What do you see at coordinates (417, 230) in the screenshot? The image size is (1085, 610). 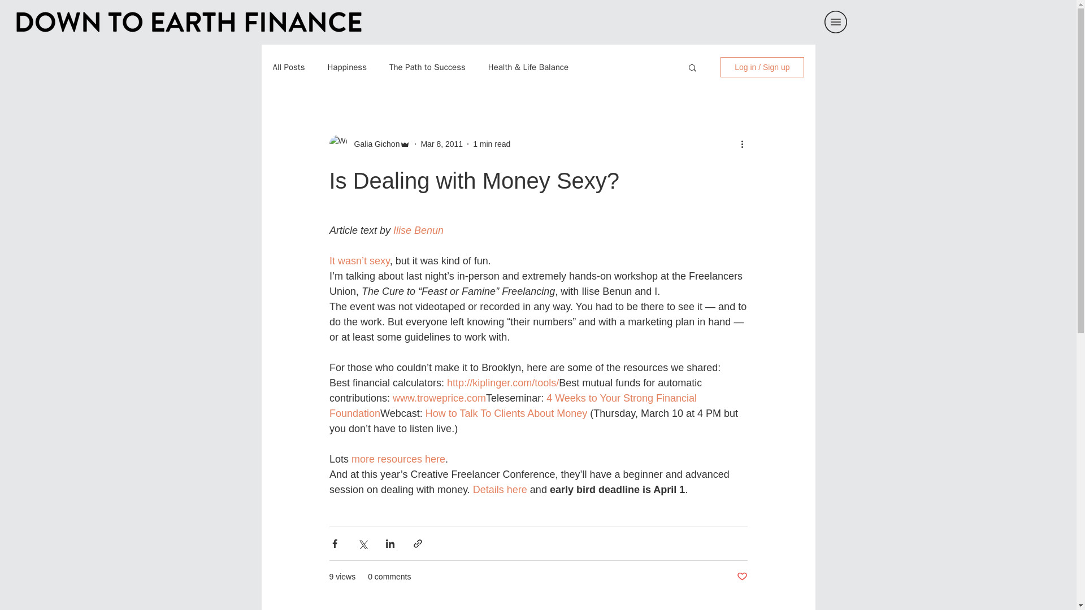 I see ` Ilise Benun` at bounding box center [417, 230].